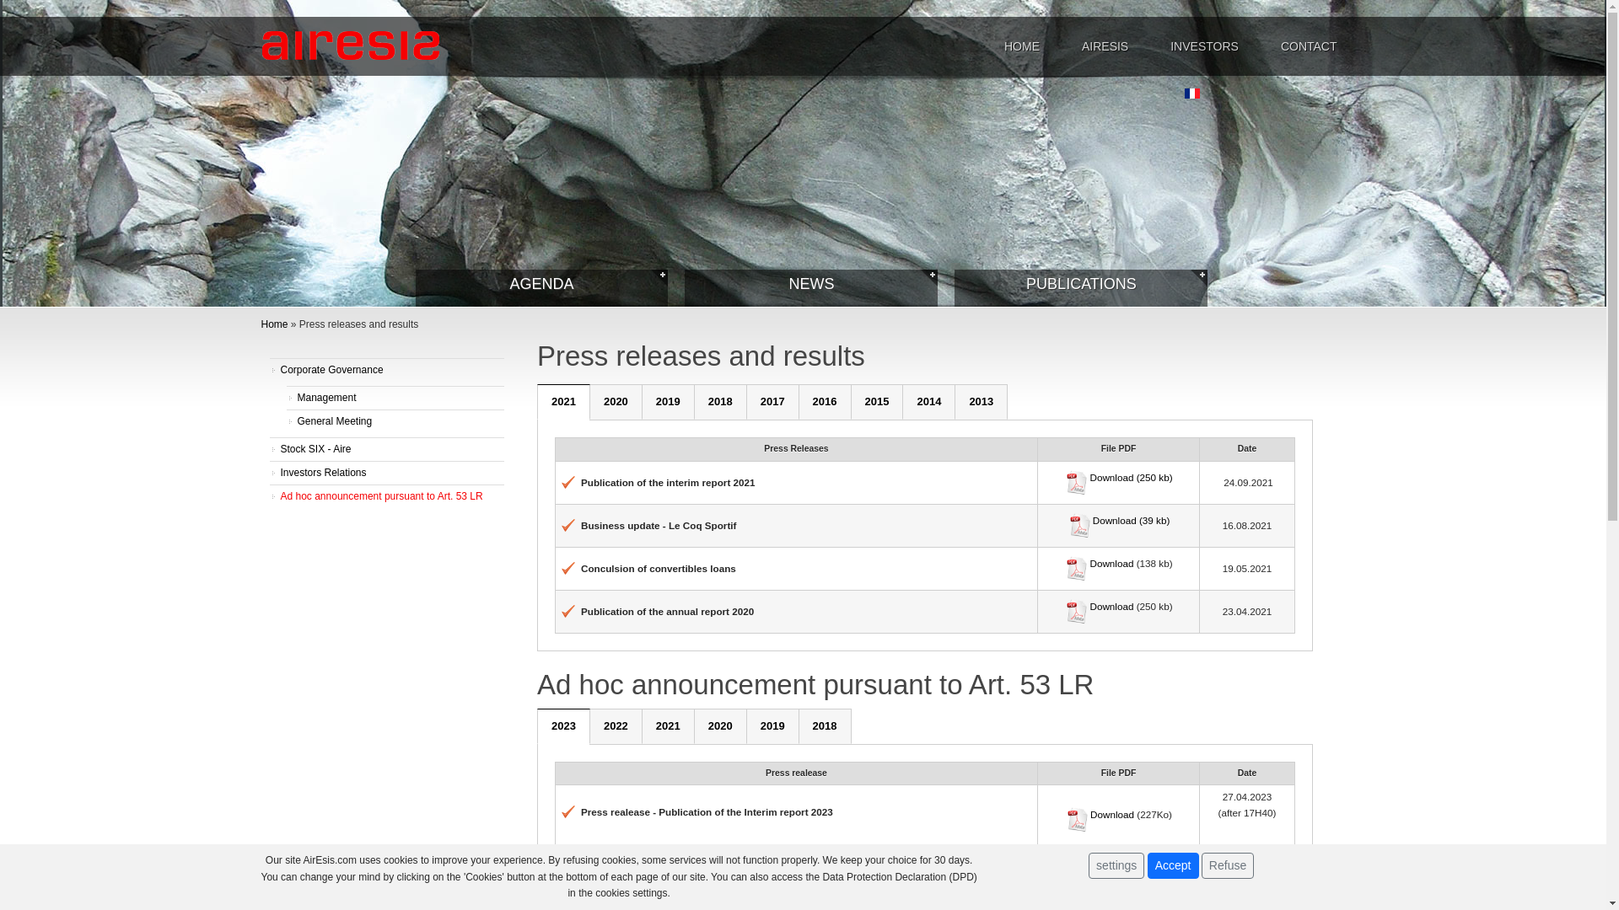  What do you see at coordinates (396, 398) in the screenshot?
I see `Management` at bounding box center [396, 398].